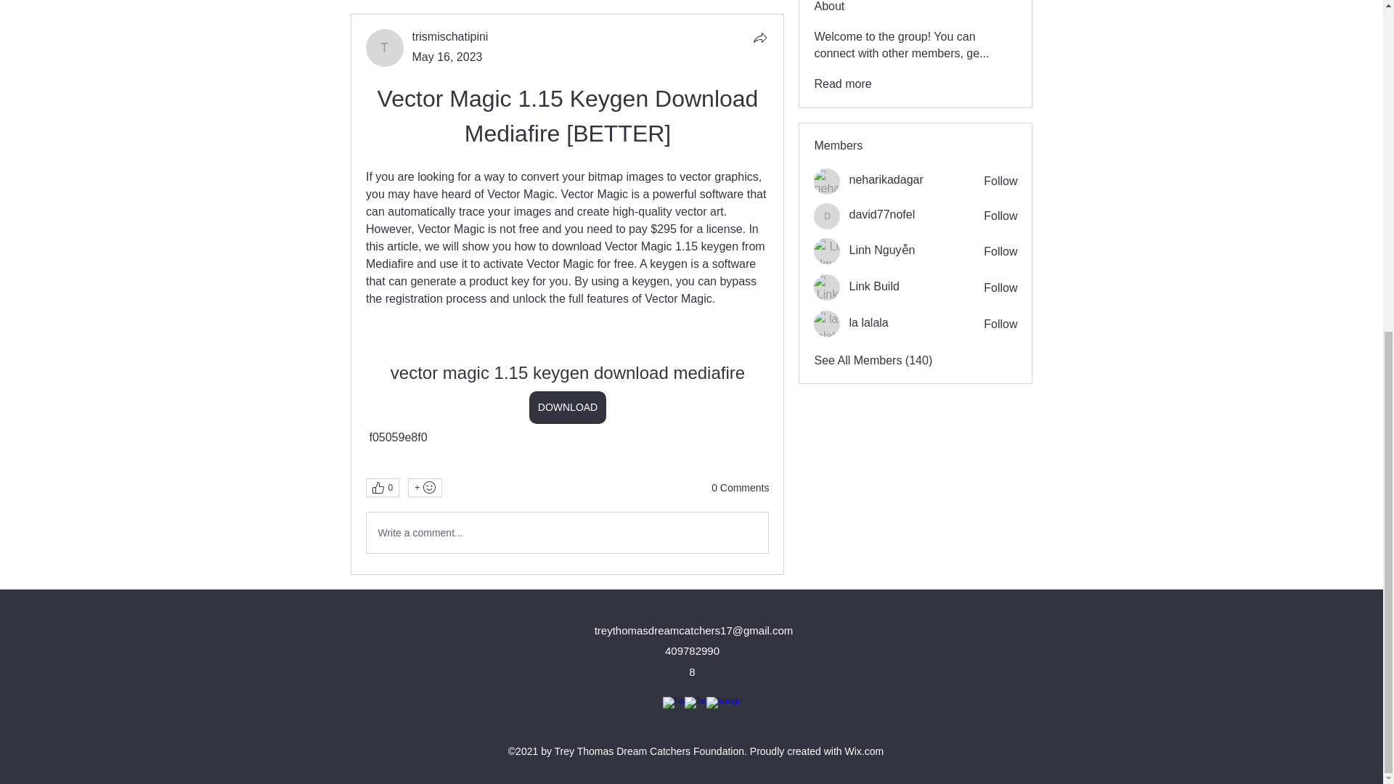 The width and height of the screenshot is (1394, 784). Describe the element at coordinates (447, 57) in the screenshot. I see `May 16, 2023` at that location.